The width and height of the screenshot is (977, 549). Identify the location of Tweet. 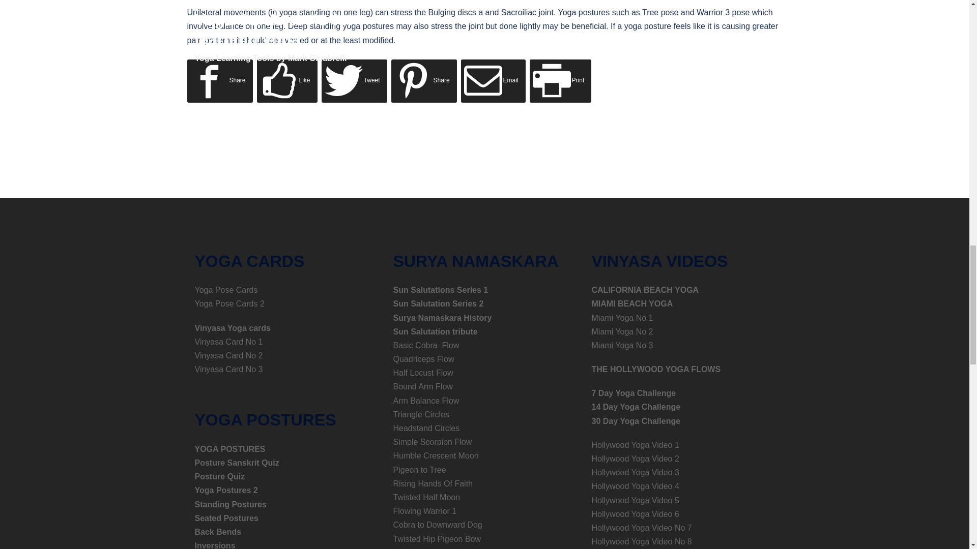
(354, 80).